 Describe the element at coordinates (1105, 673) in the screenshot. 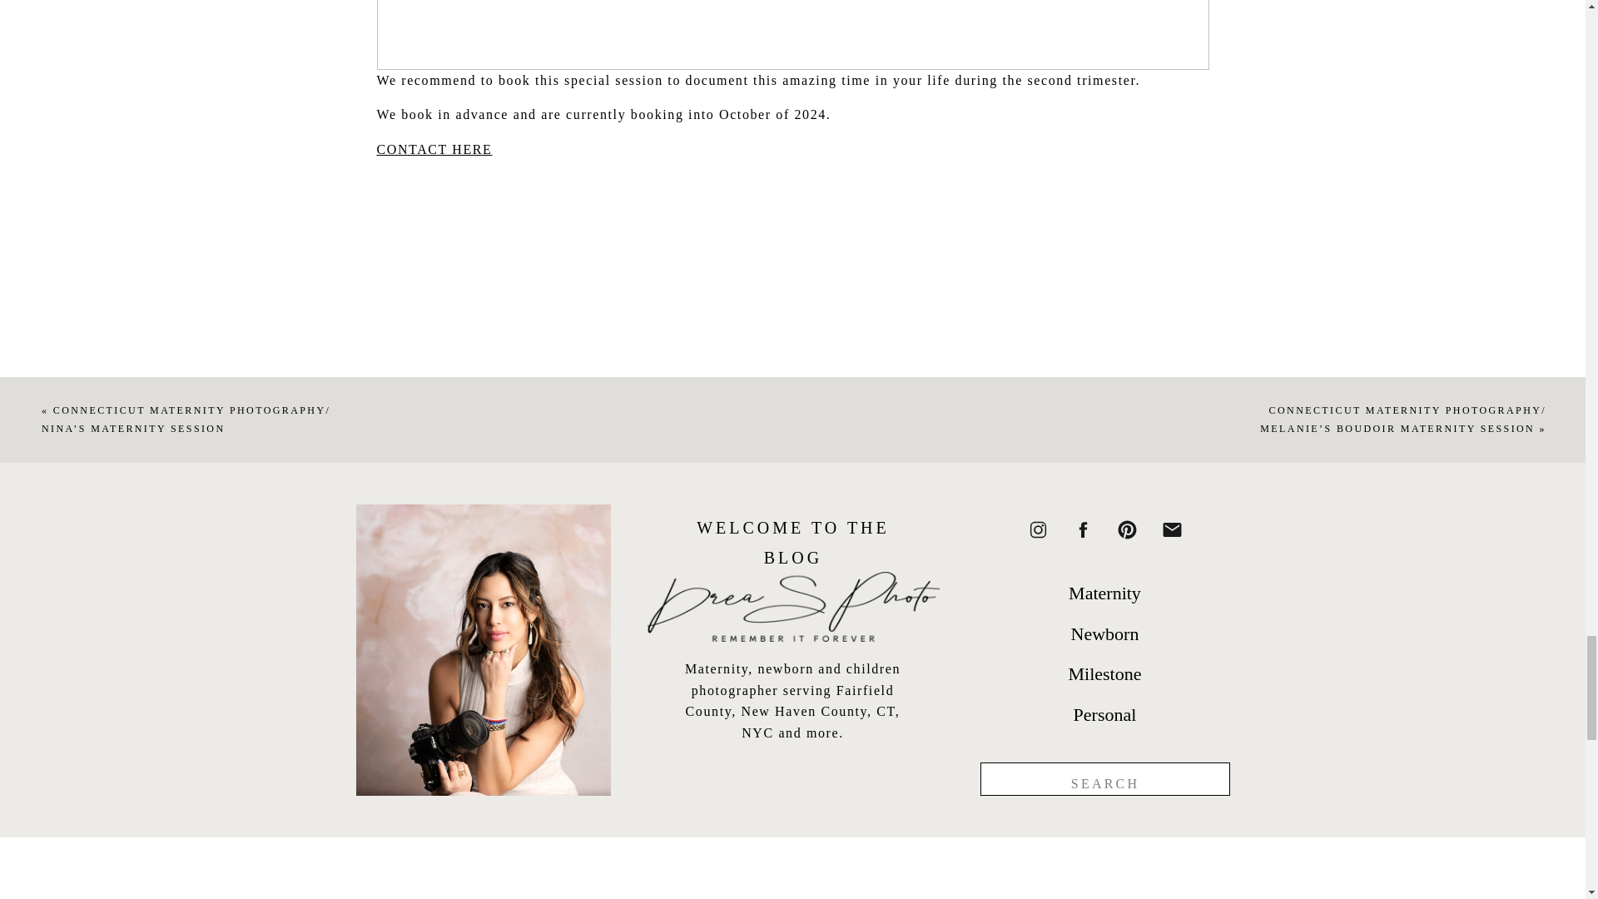

I see `Milestone` at that location.